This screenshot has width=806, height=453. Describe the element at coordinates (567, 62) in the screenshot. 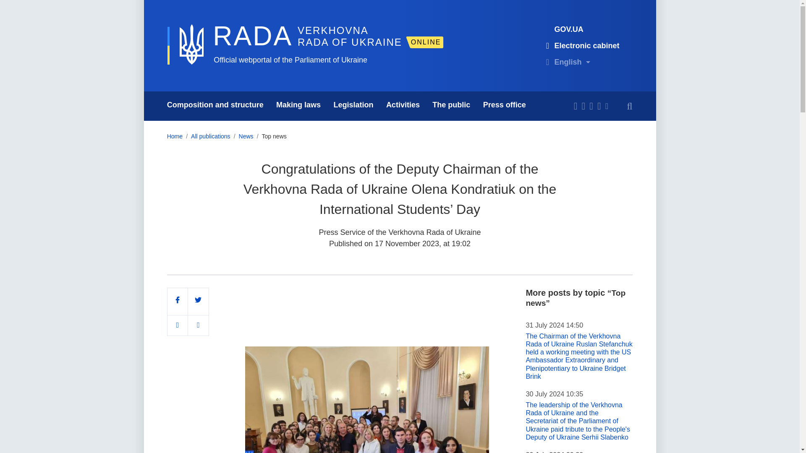

I see `English` at that location.